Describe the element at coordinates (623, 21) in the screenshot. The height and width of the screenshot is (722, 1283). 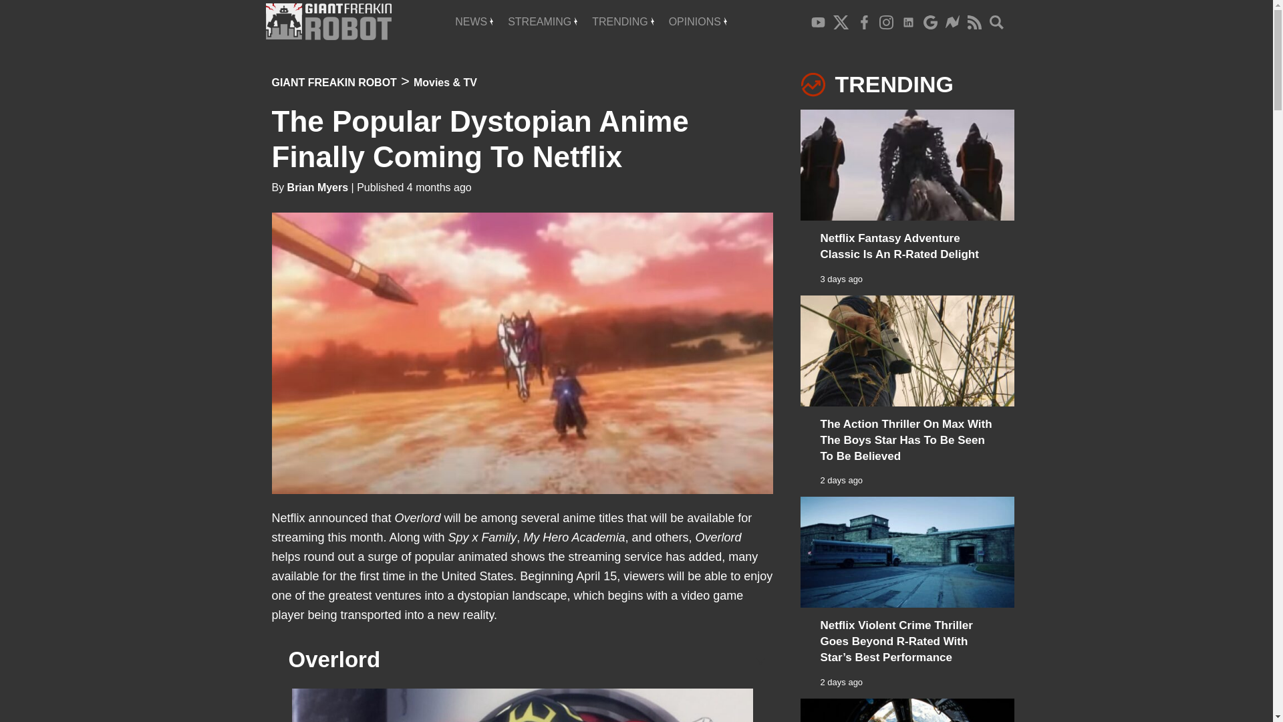
I see `Trending` at that location.